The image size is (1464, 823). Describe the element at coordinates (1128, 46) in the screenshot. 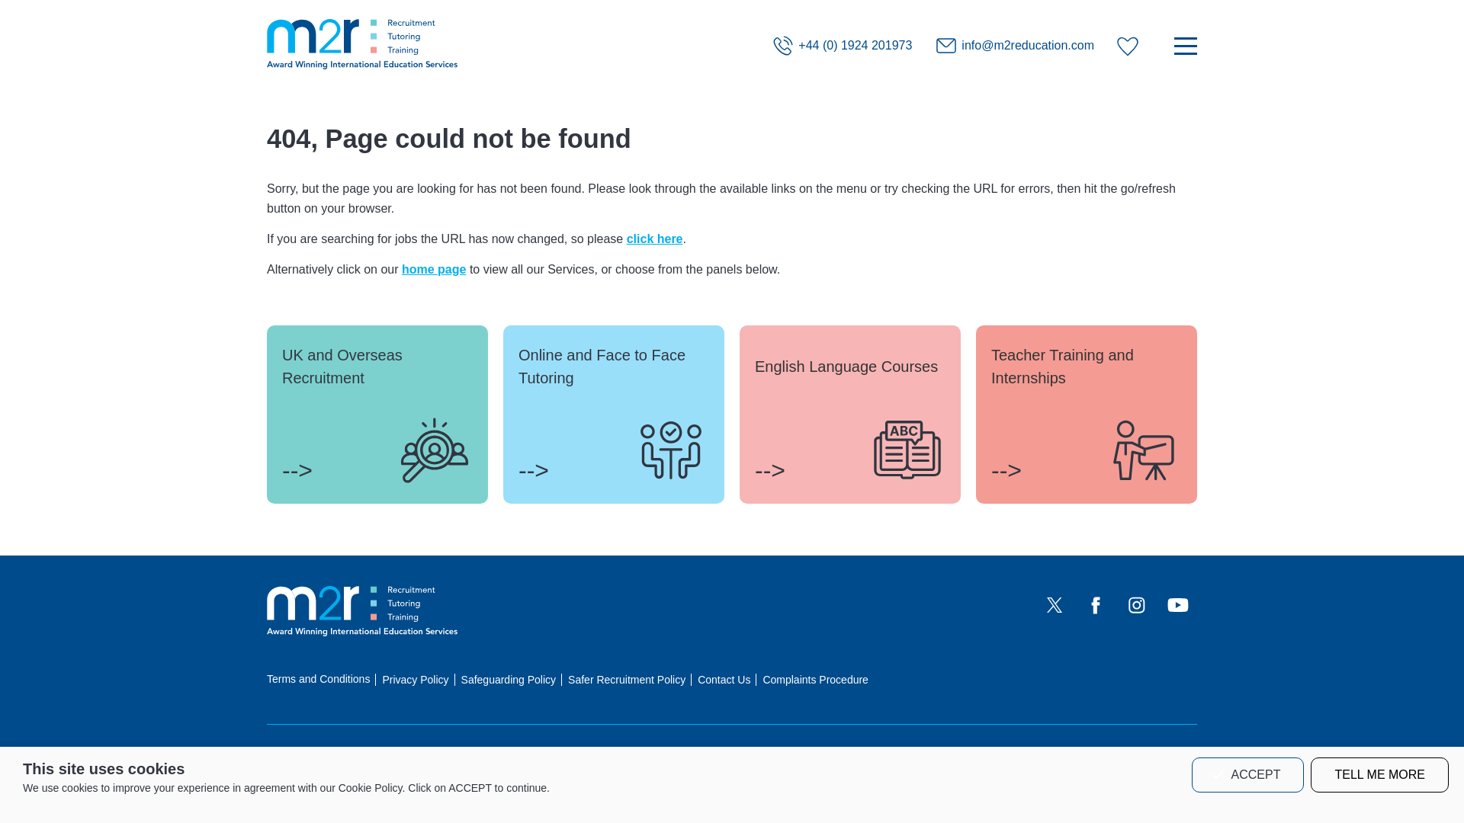

I see `Saved Vacancies` at that location.